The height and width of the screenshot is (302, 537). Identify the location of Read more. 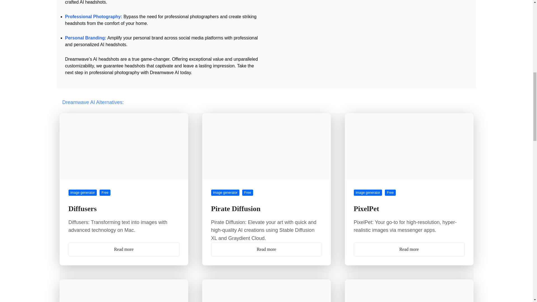
(409, 249).